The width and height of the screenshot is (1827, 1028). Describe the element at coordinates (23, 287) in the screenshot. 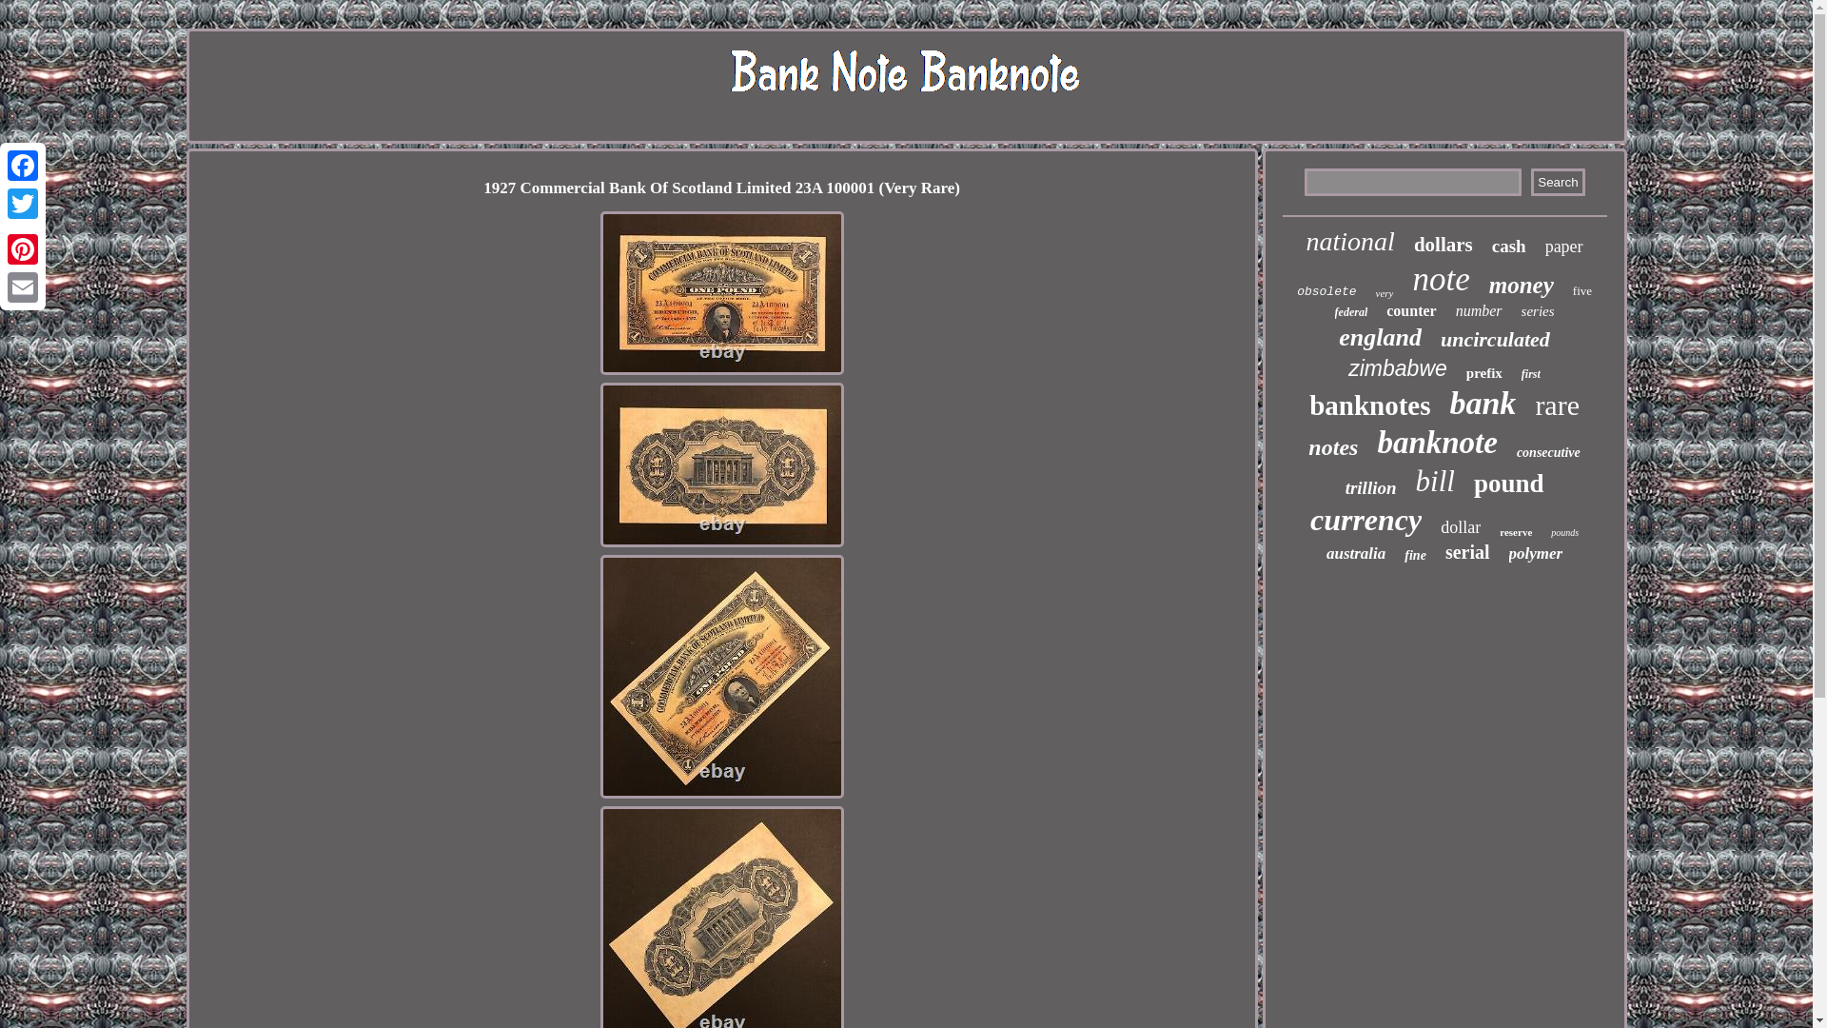

I see `Email` at that location.